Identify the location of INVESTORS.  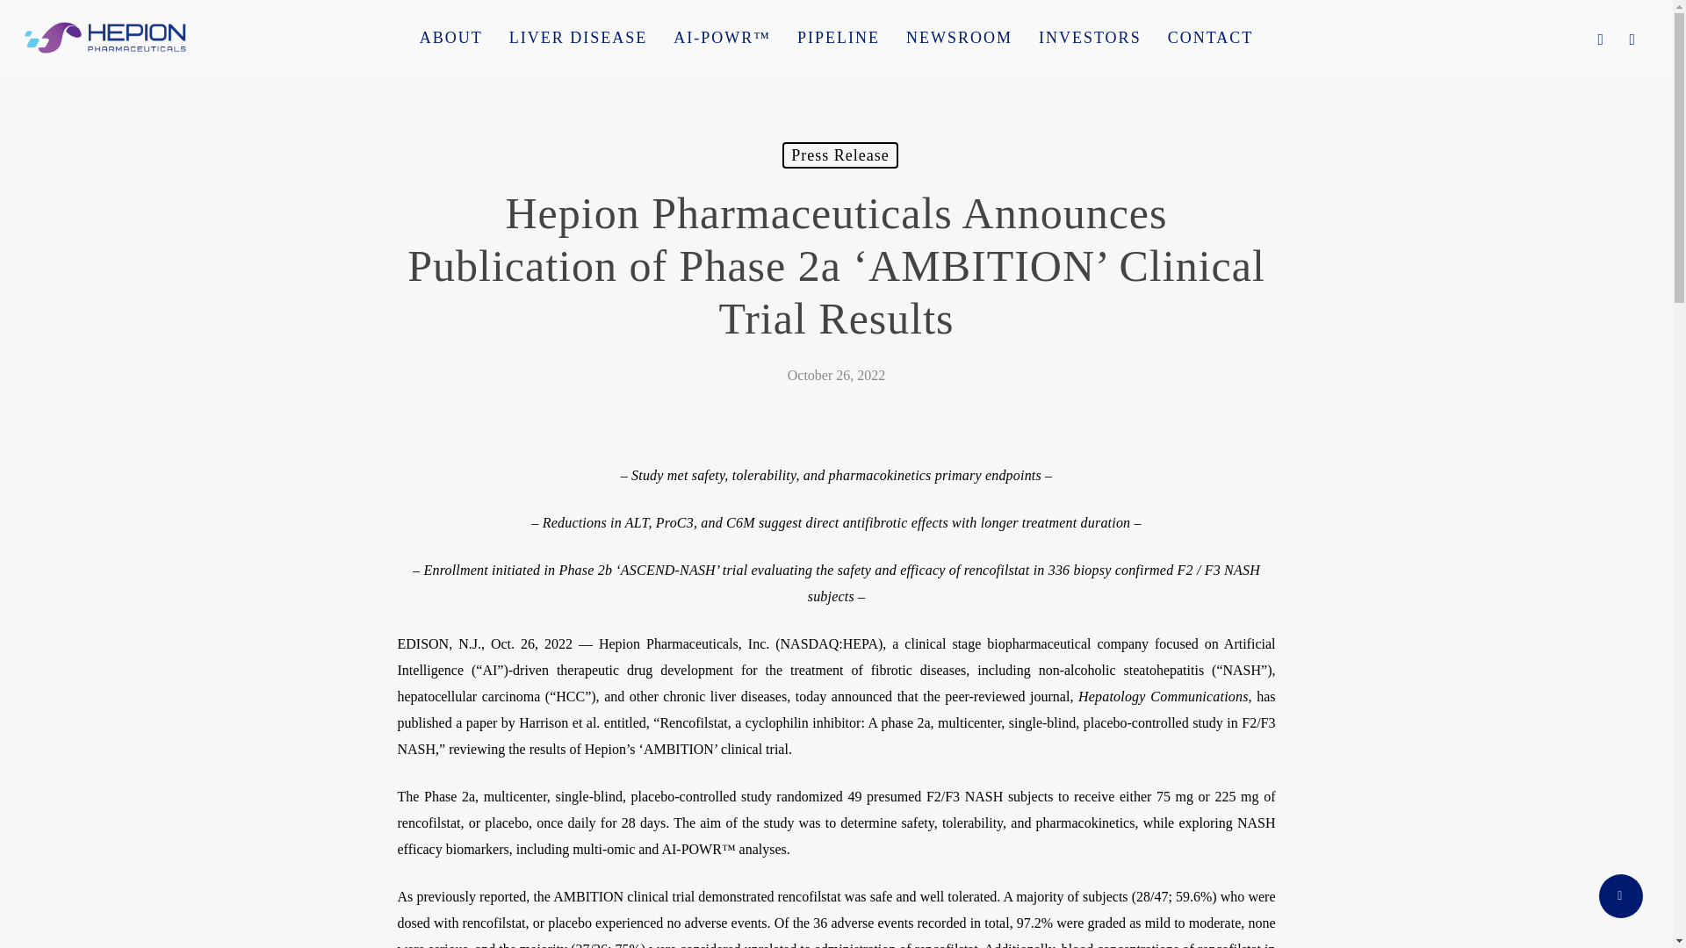
(1090, 37).